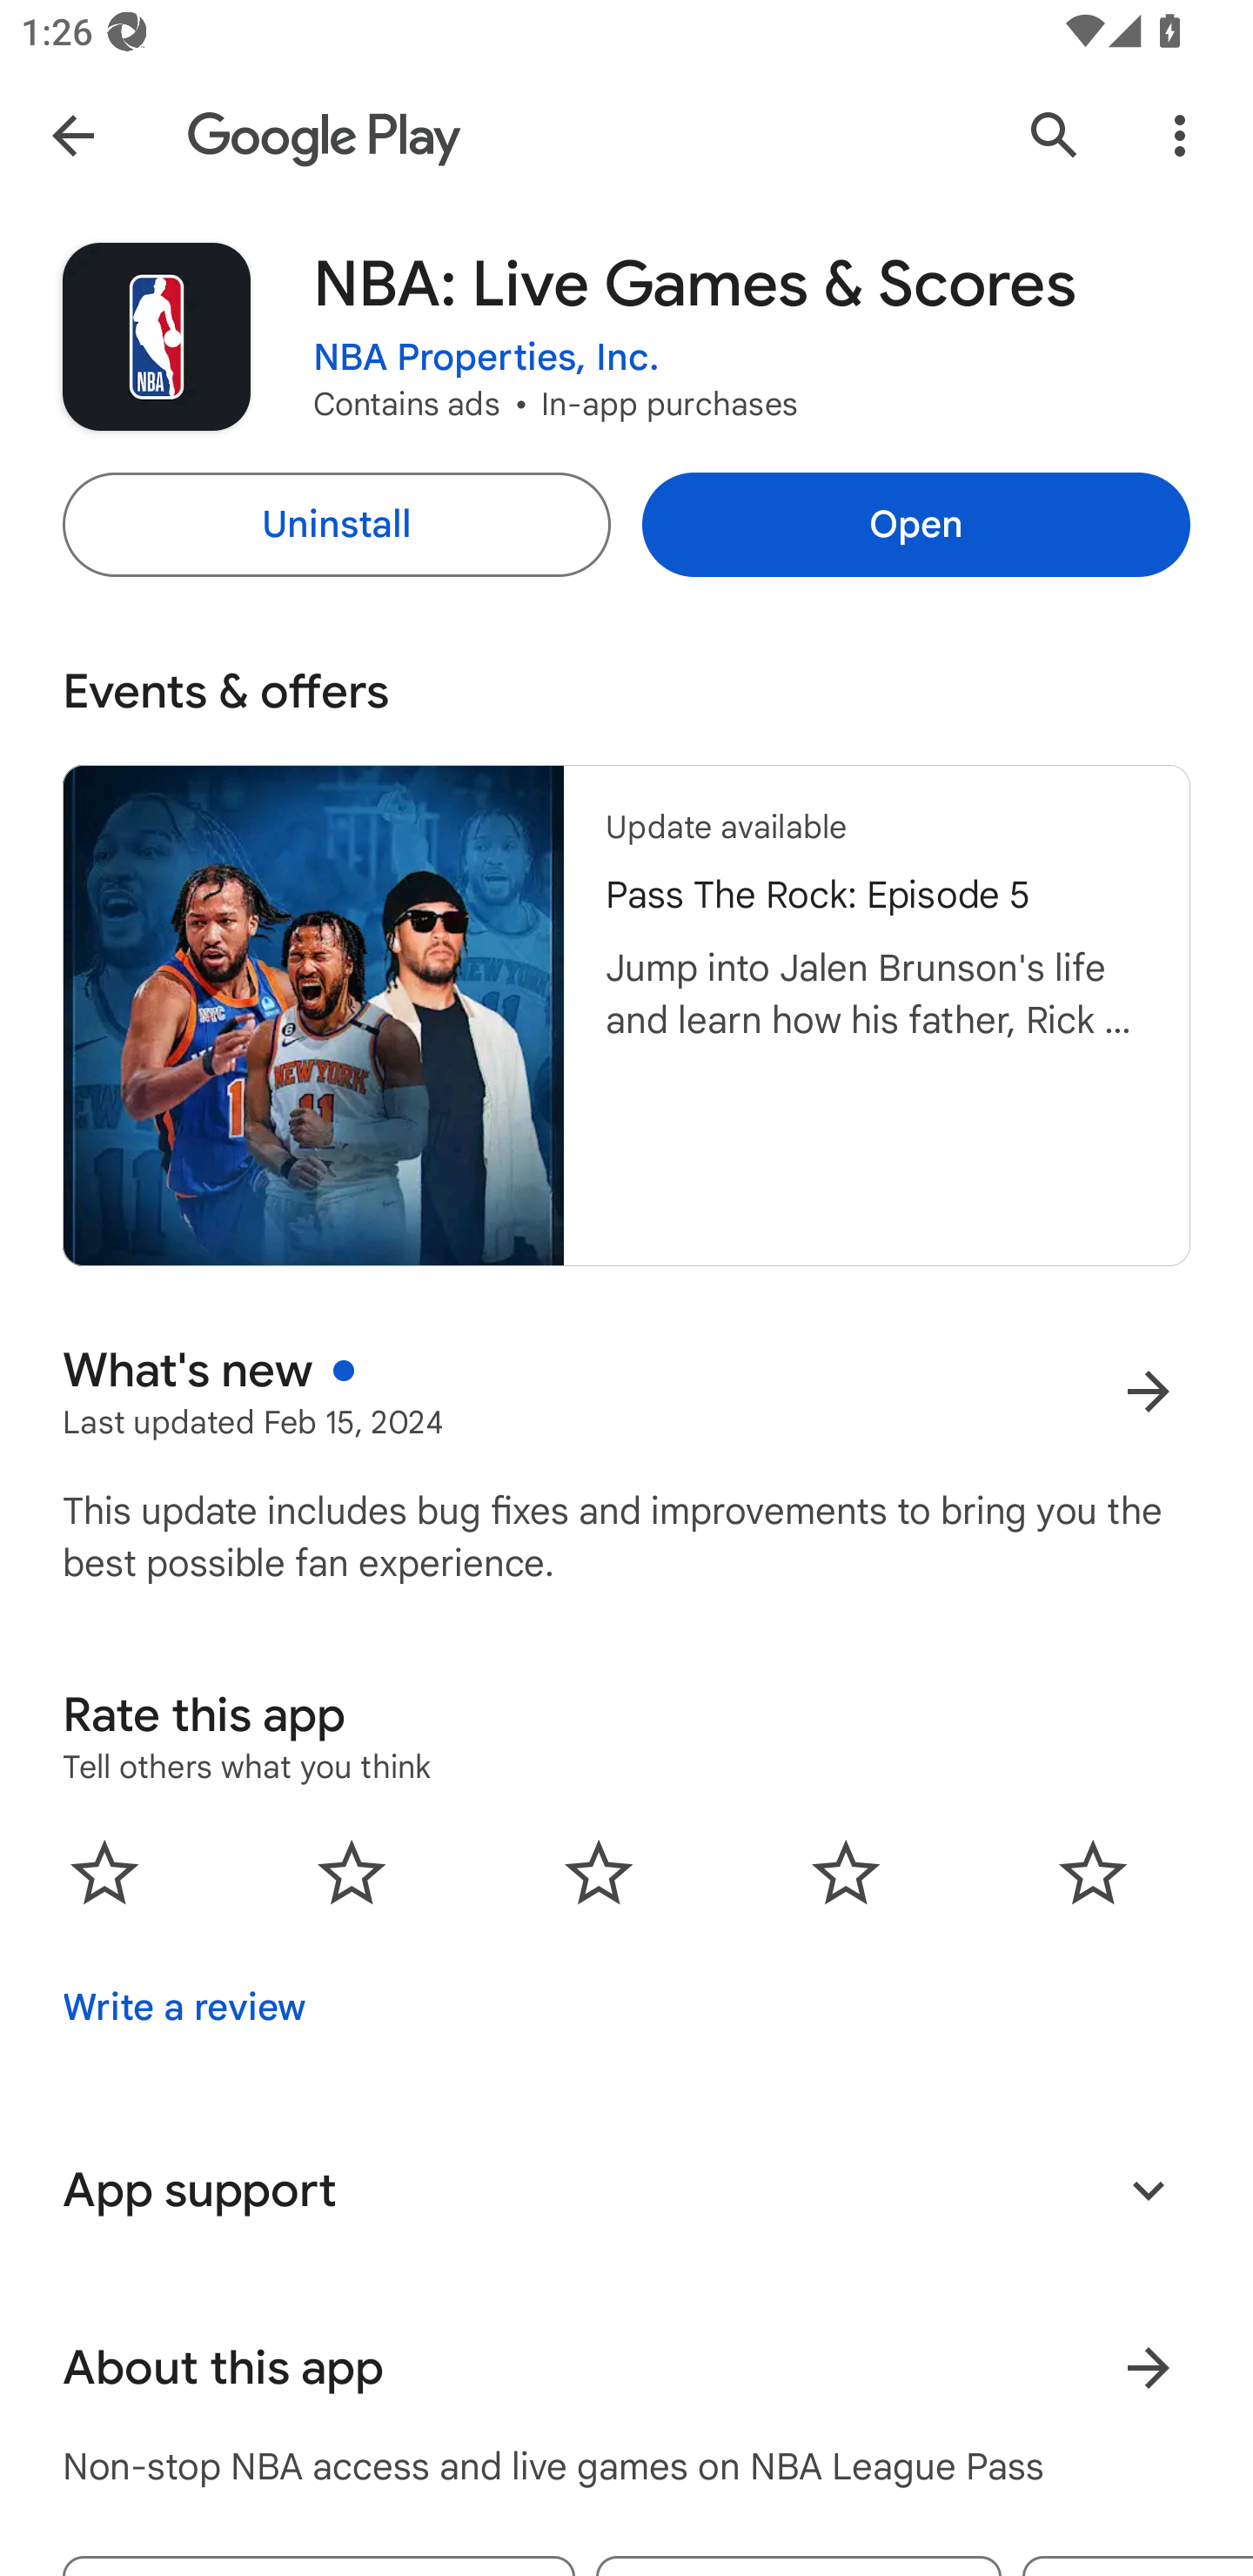  Describe the element at coordinates (1149, 1392) in the screenshot. I see `More results for What's new` at that location.